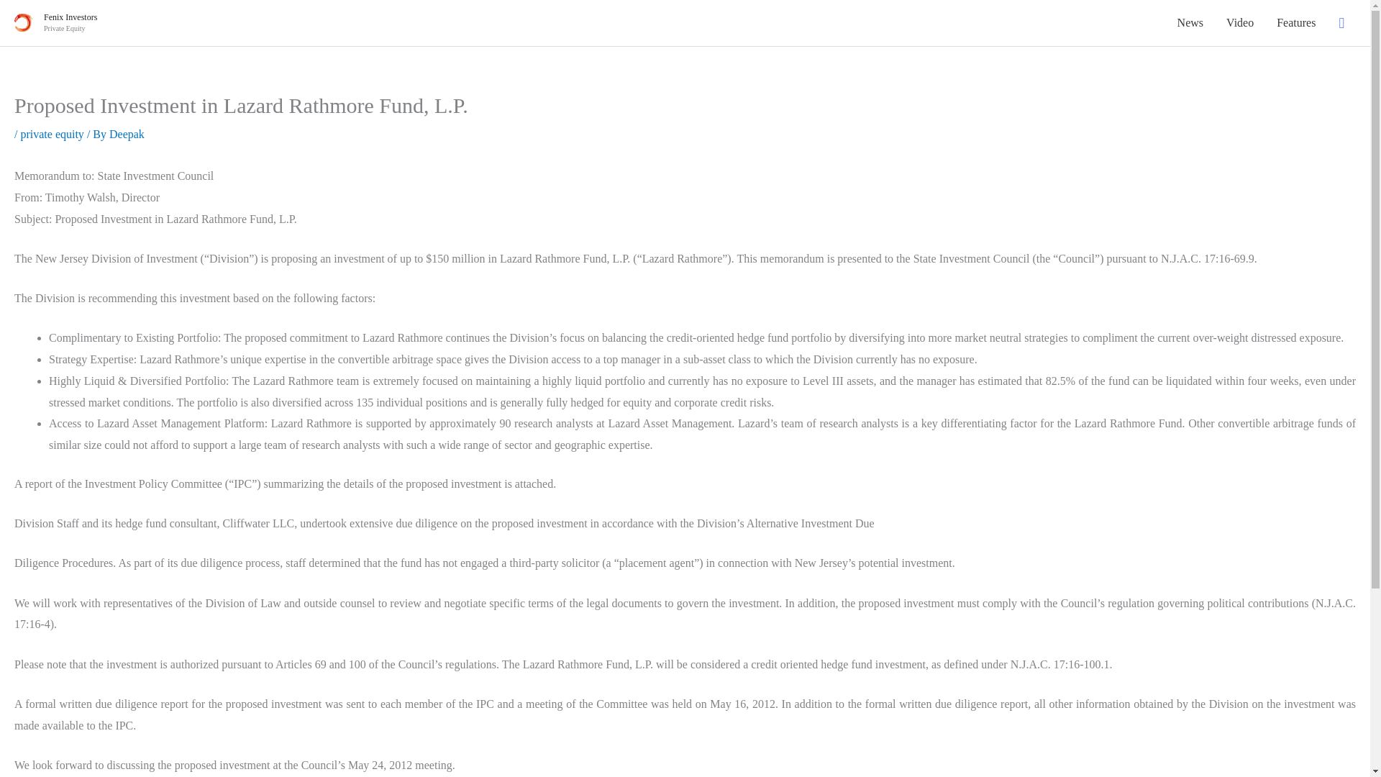 The height and width of the screenshot is (777, 1381). What do you see at coordinates (70, 17) in the screenshot?
I see `Fenix Investors` at bounding box center [70, 17].